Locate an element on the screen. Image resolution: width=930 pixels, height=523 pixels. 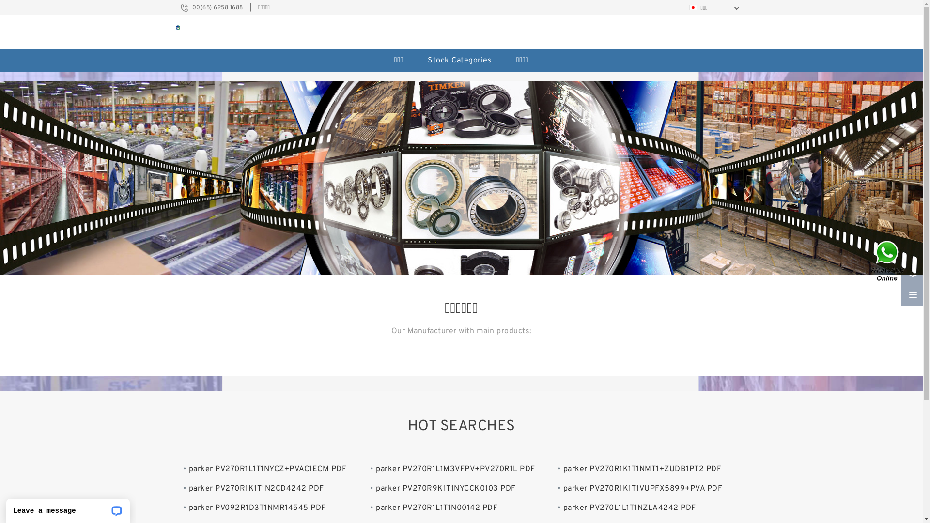
parker PV270R1K1T1VUPFX5899+PVA PDF is located at coordinates (643, 489).